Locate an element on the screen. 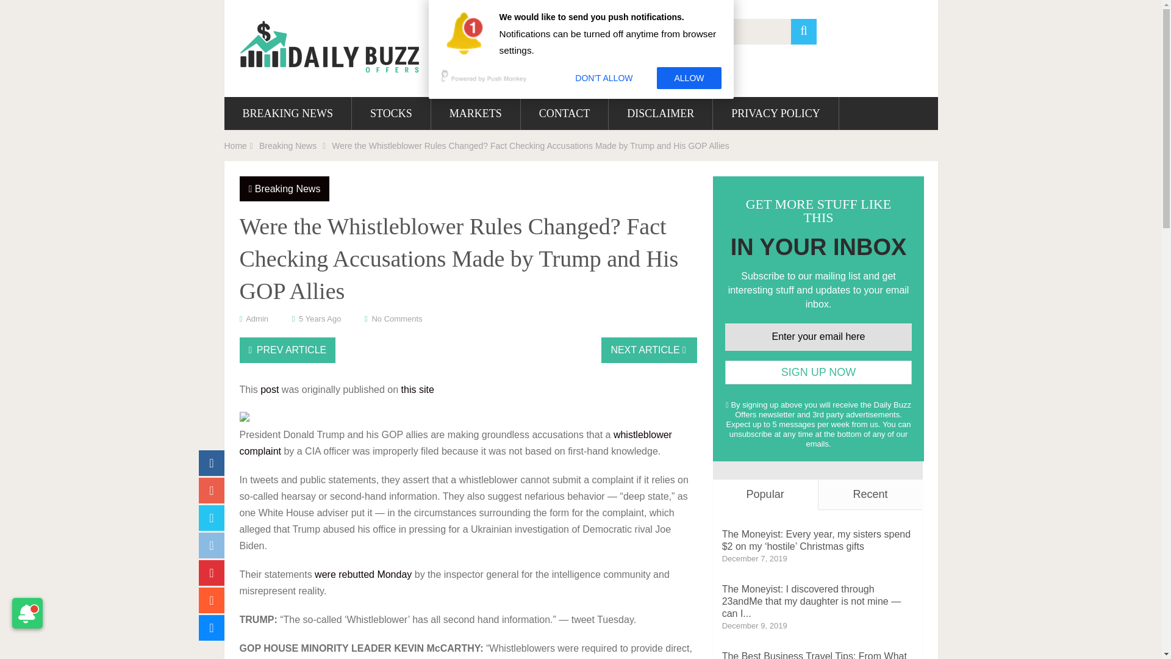 This screenshot has height=659, width=1171. Home is located at coordinates (235, 146).